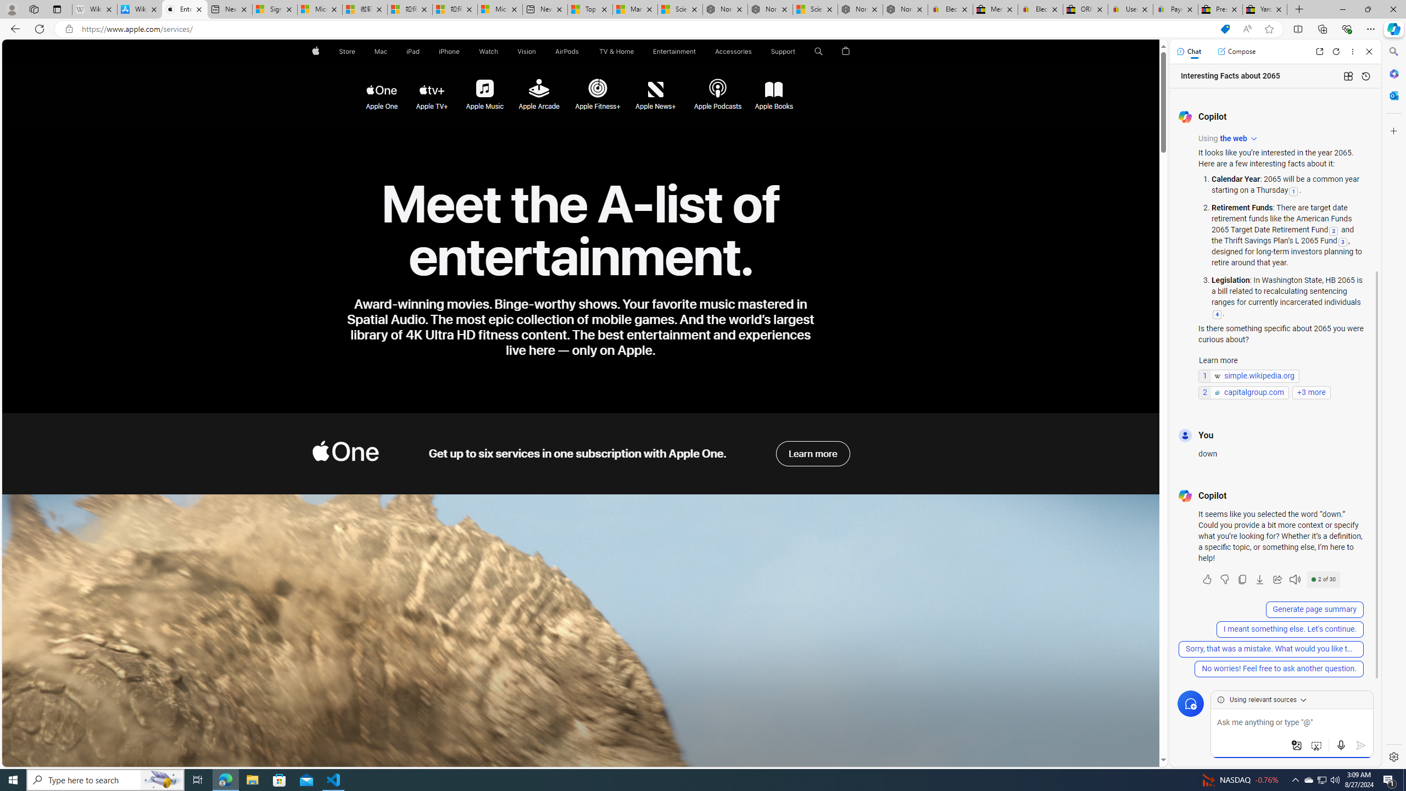 This screenshot has height=791, width=1406. Describe the element at coordinates (539, 52) in the screenshot. I see `Vision menu` at that location.